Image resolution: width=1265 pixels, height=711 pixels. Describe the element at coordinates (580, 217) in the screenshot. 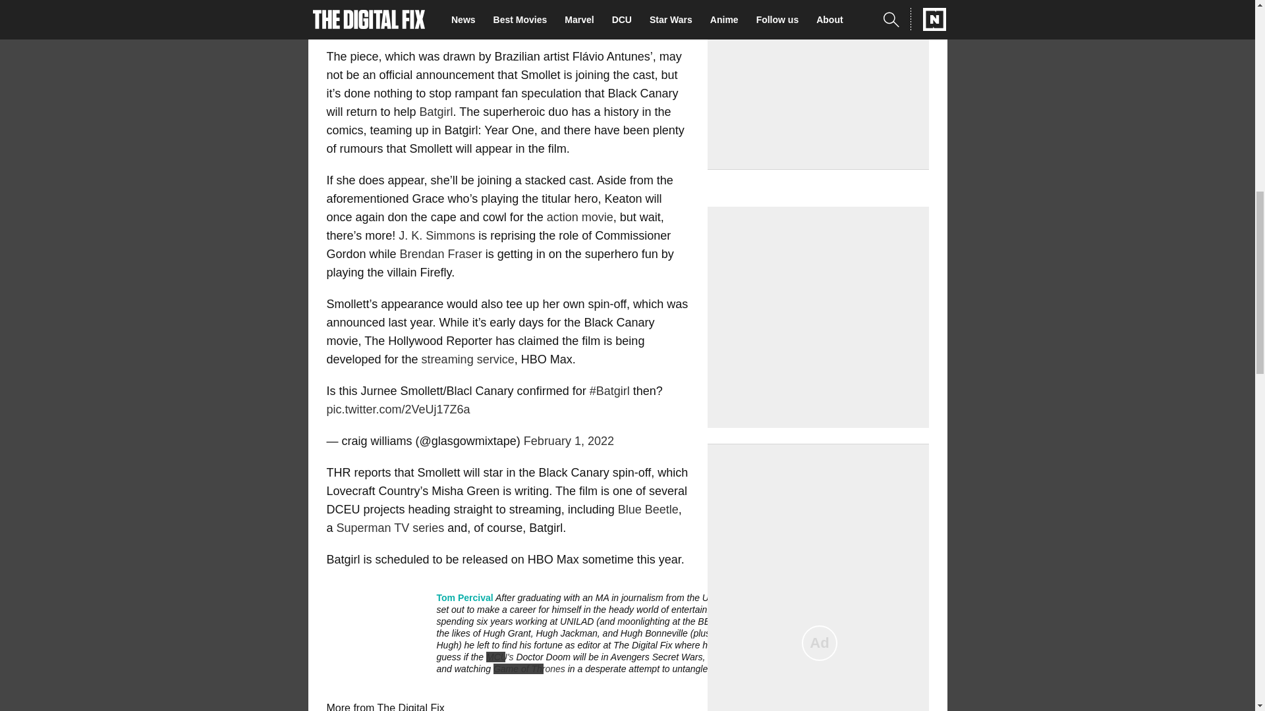

I see `action movie` at that location.